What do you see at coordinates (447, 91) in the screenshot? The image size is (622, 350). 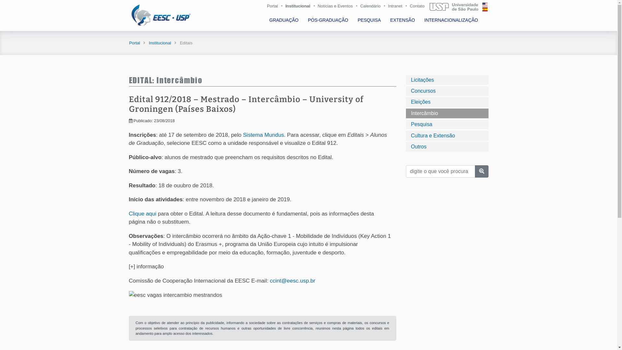 I see `Concursos` at bounding box center [447, 91].